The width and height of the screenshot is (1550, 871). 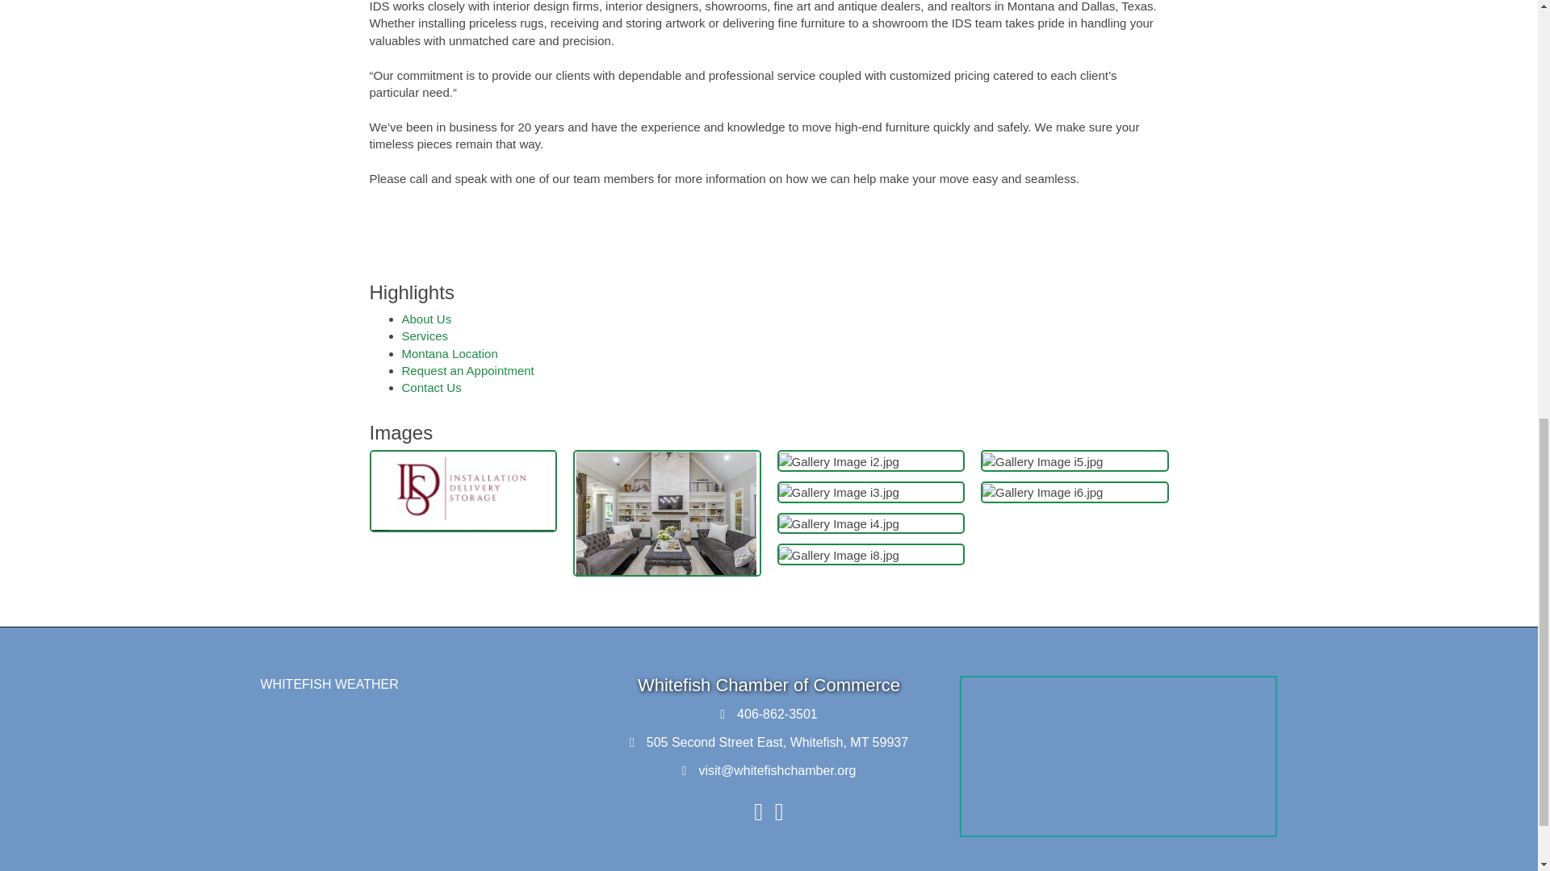 What do you see at coordinates (838, 492) in the screenshot?
I see `Gallery Image i3.jpg` at bounding box center [838, 492].